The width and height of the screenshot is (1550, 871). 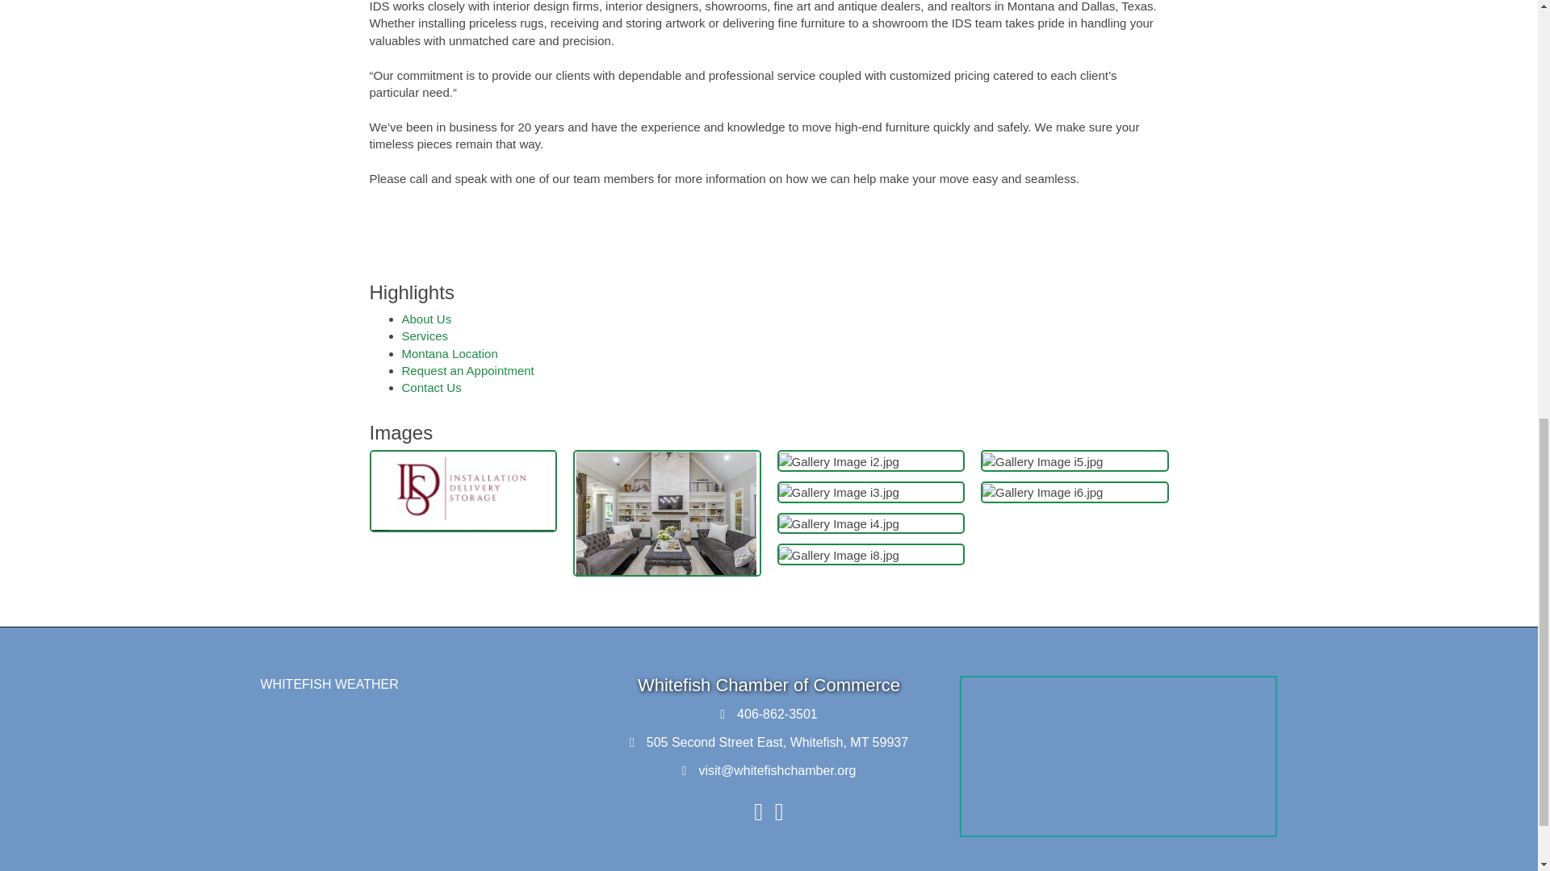 What do you see at coordinates (838, 492) in the screenshot?
I see `Gallery Image i3.jpg` at bounding box center [838, 492].